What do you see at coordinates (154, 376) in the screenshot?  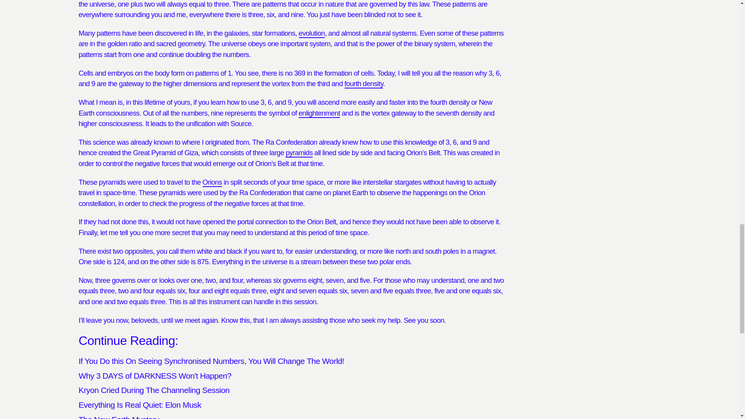 I see `Why 3 DAYS of DARKNESS Won't Happen? ` at bounding box center [154, 376].